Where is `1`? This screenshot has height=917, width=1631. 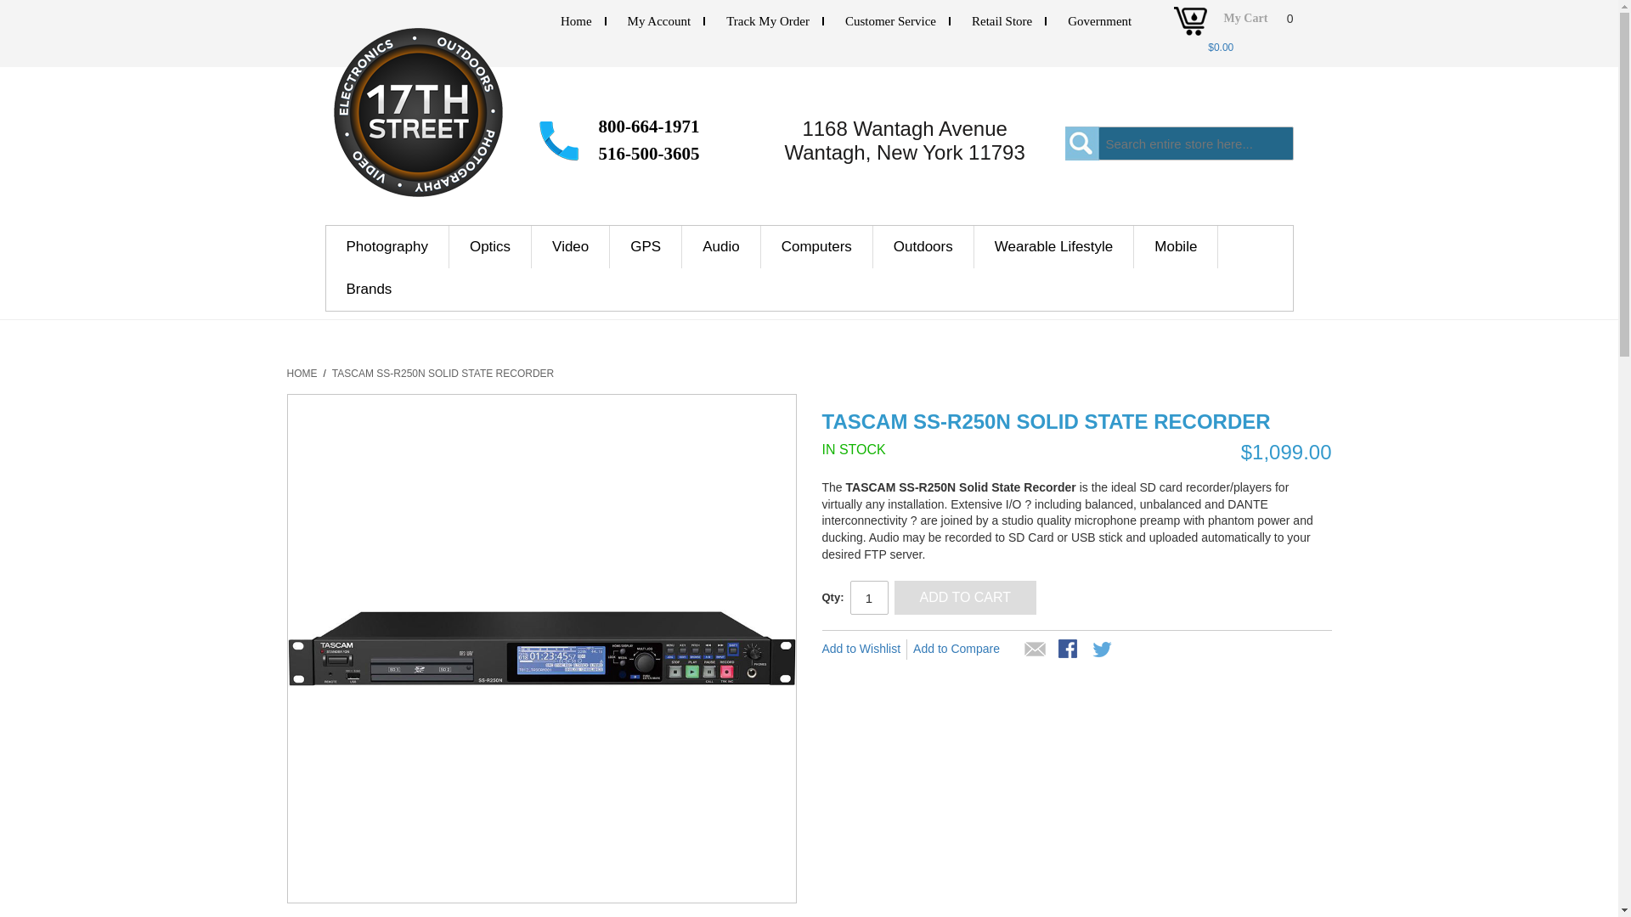
1 is located at coordinates (868, 597).